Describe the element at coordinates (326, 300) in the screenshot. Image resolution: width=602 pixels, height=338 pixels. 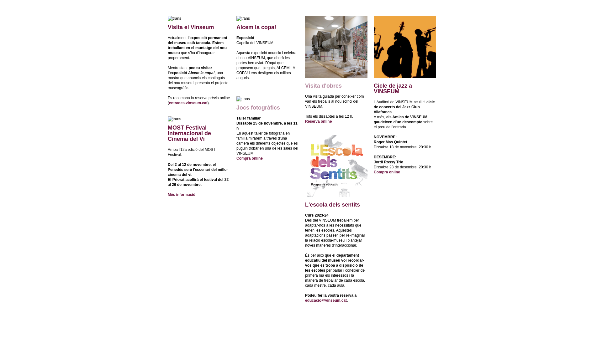
I see `educacio@vinseum.cat` at that location.